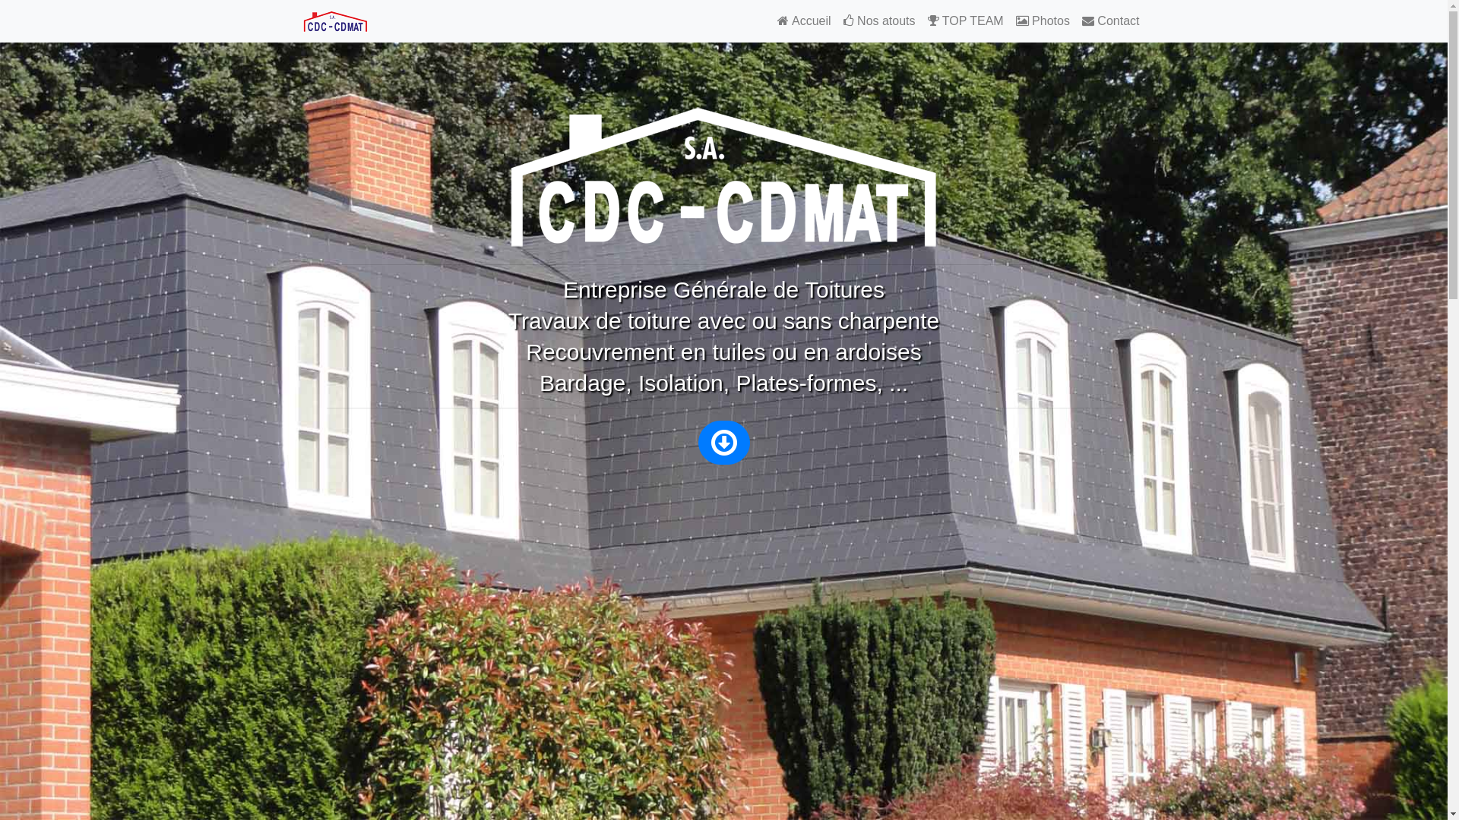 The height and width of the screenshot is (820, 1459). What do you see at coordinates (966, 21) in the screenshot?
I see `TOP TEAM` at bounding box center [966, 21].